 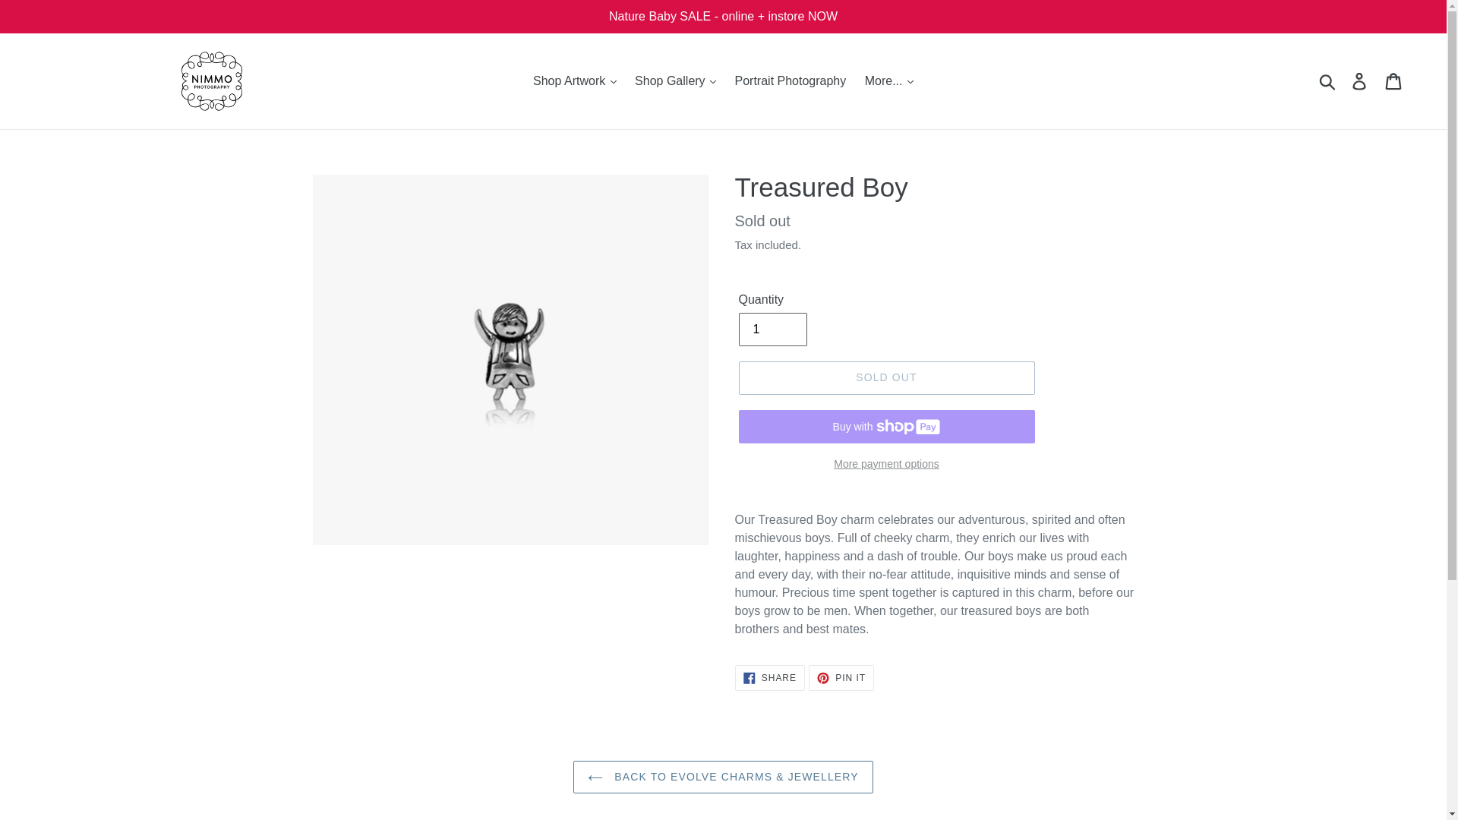 What do you see at coordinates (791, 80) in the screenshot?
I see `Portrait Photography` at bounding box center [791, 80].